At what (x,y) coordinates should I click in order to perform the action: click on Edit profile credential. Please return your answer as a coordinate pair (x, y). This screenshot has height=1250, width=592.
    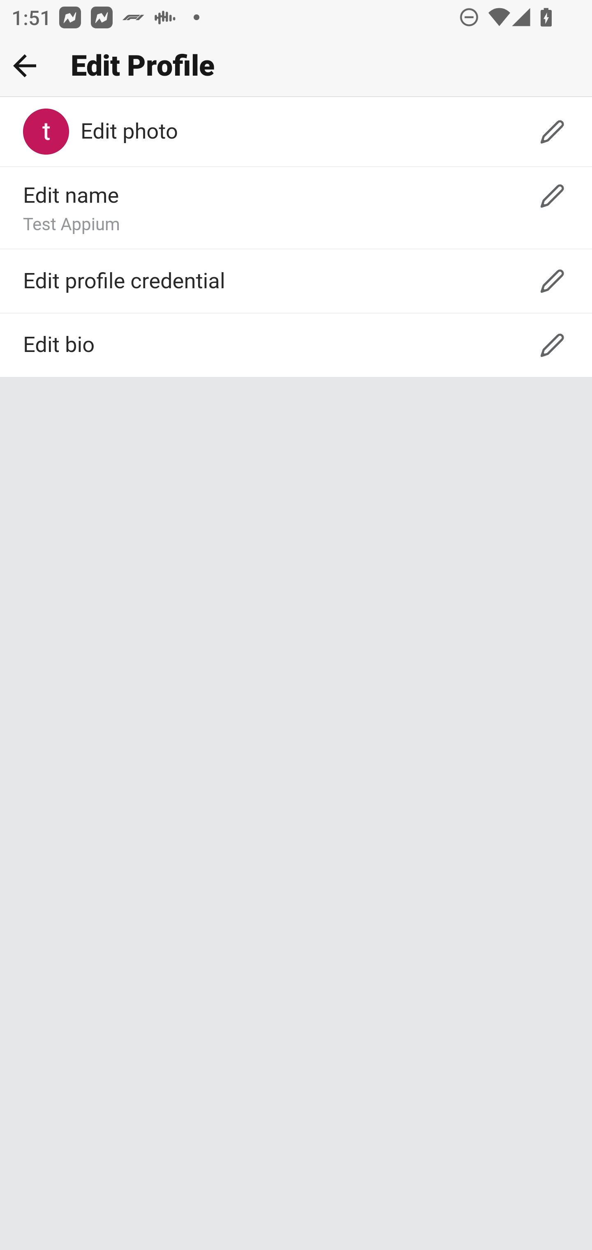
    Looking at the image, I should click on (296, 280).